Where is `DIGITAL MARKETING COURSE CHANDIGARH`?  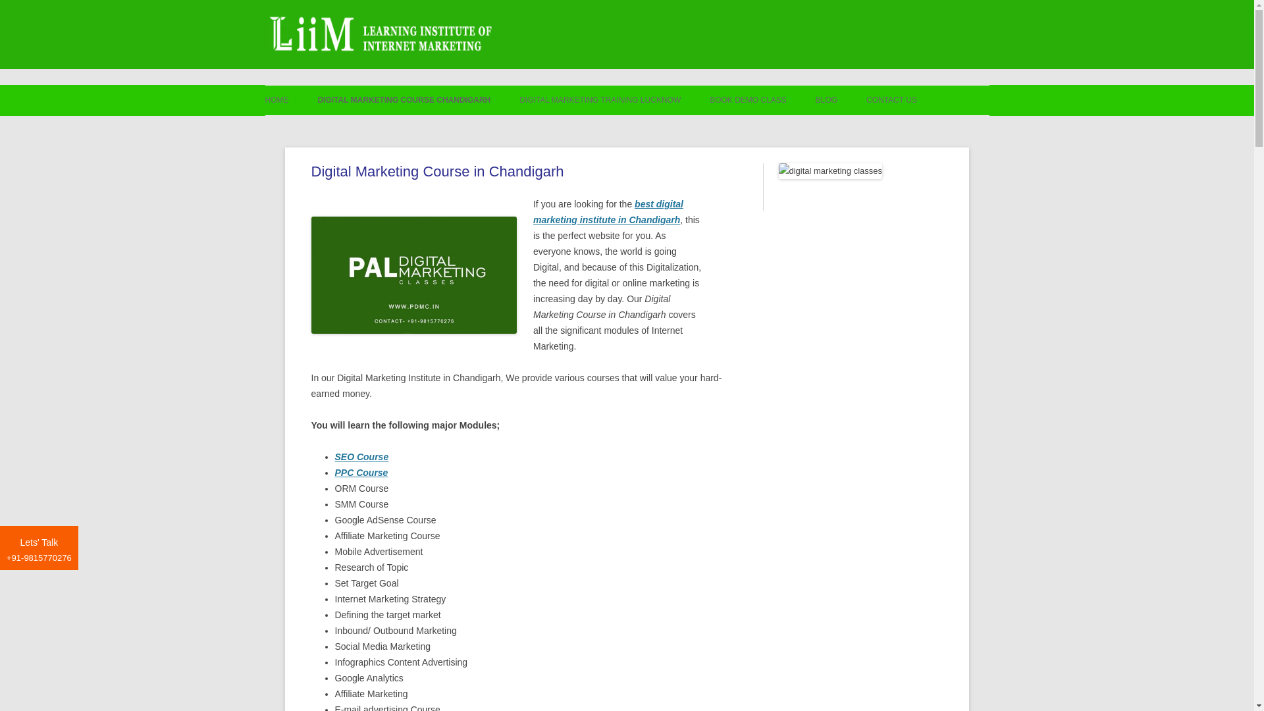 DIGITAL MARKETING COURSE CHANDIGARH is located at coordinates (403, 99).